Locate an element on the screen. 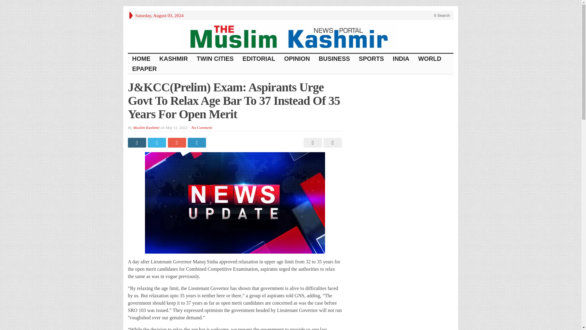 This screenshot has height=330, width=586. Daily Newspaper is located at coordinates (291, 36).